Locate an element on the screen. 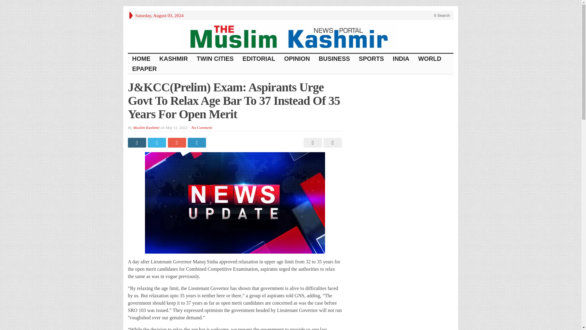 This screenshot has height=330, width=586. Daily Newspaper is located at coordinates (291, 36).